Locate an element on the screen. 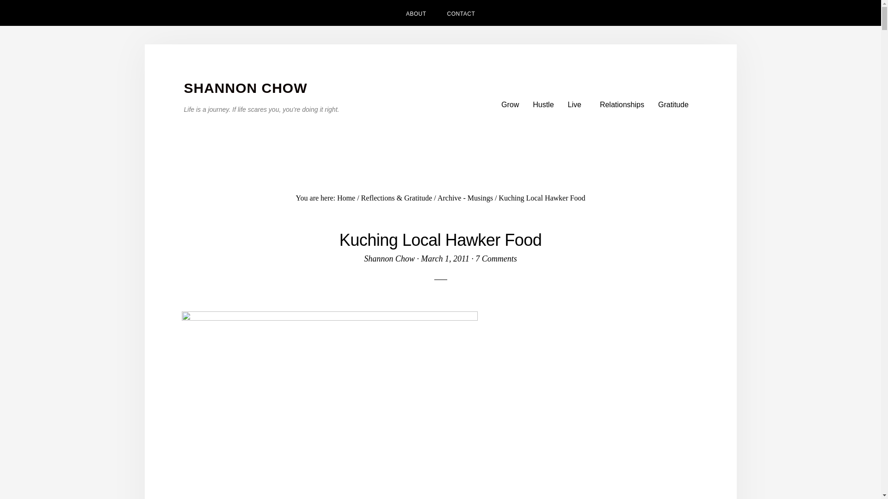 The width and height of the screenshot is (888, 499). Relationships is located at coordinates (622, 104).